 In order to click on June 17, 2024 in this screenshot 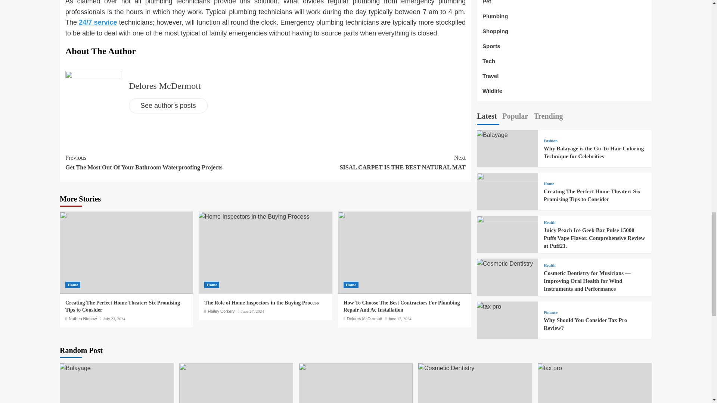, I will do `click(400, 318)`.